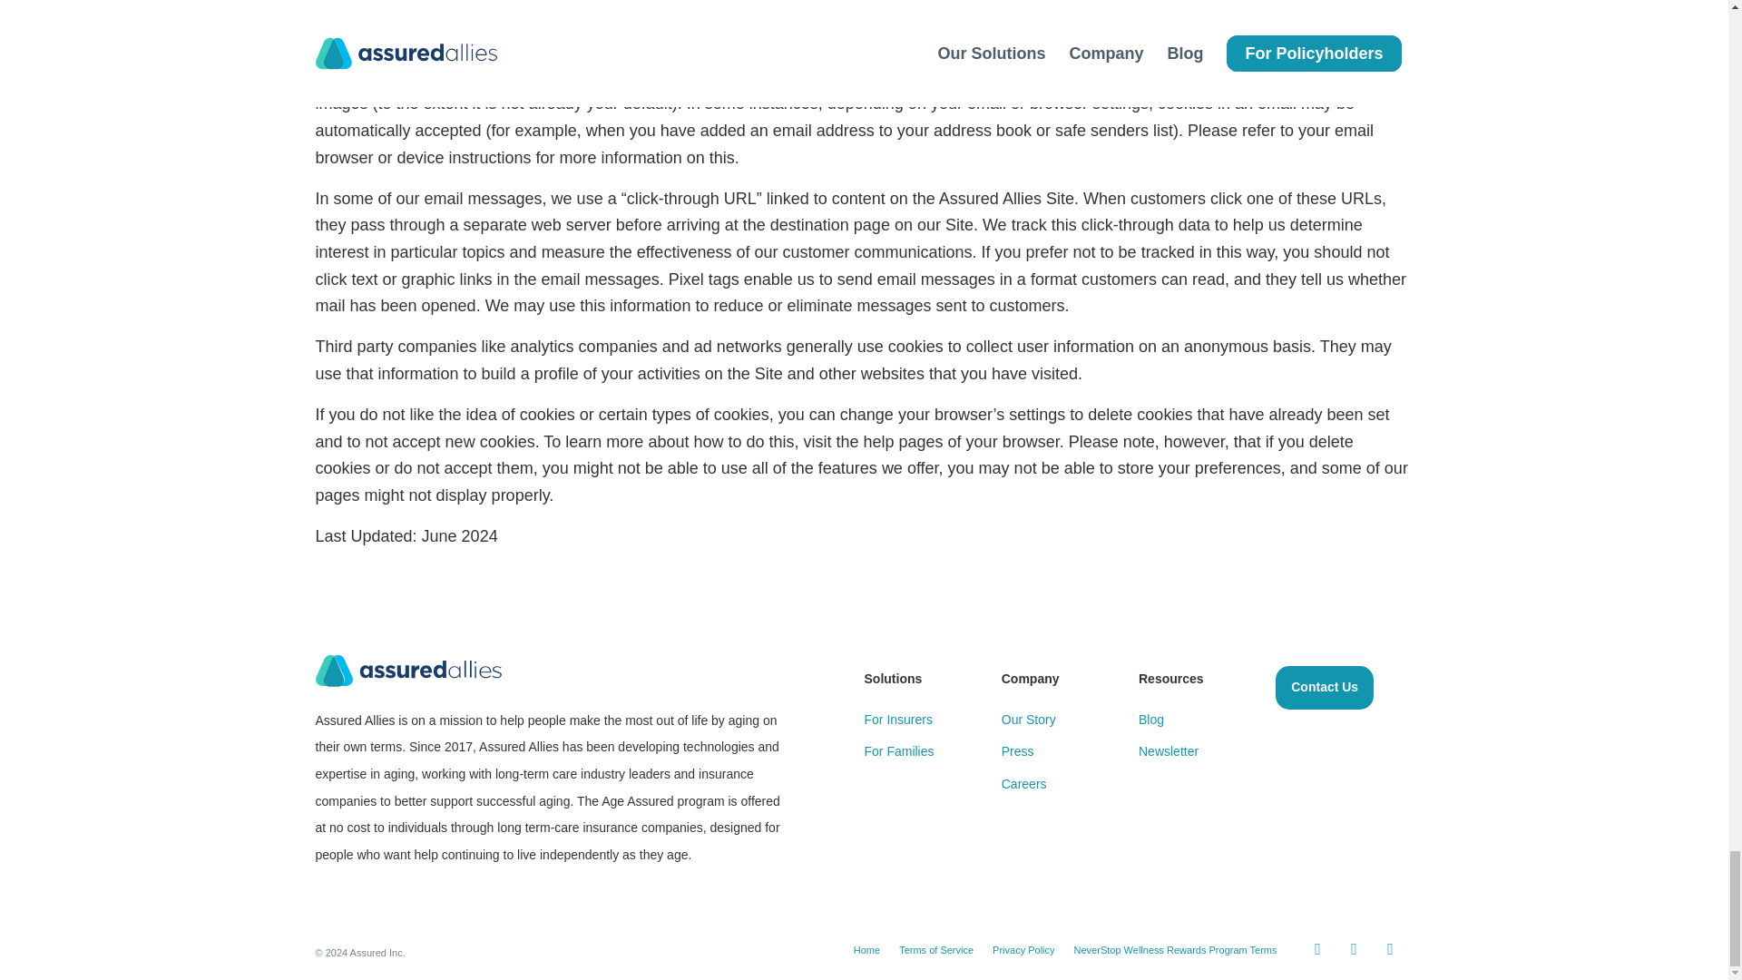  I want to click on For Insurers, so click(898, 720).